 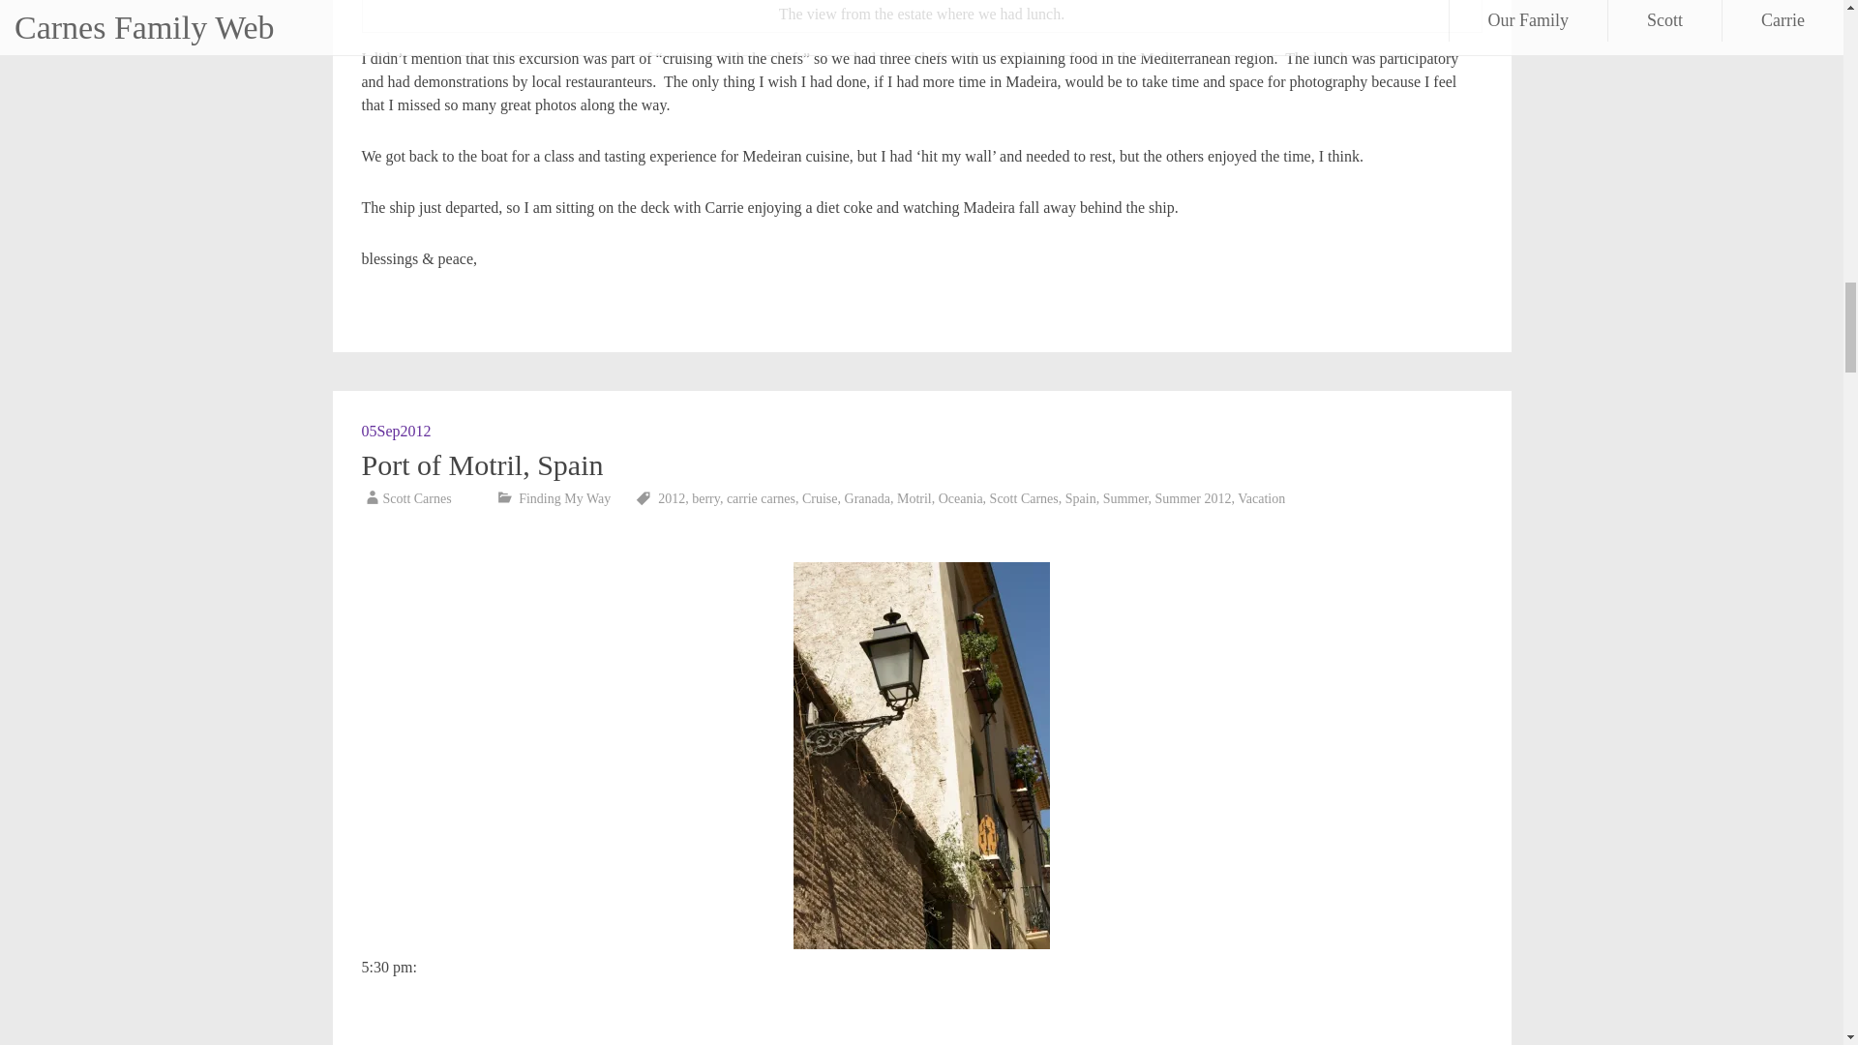 I want to click on Port of Motril, Spain, so click(x=483, y=464).